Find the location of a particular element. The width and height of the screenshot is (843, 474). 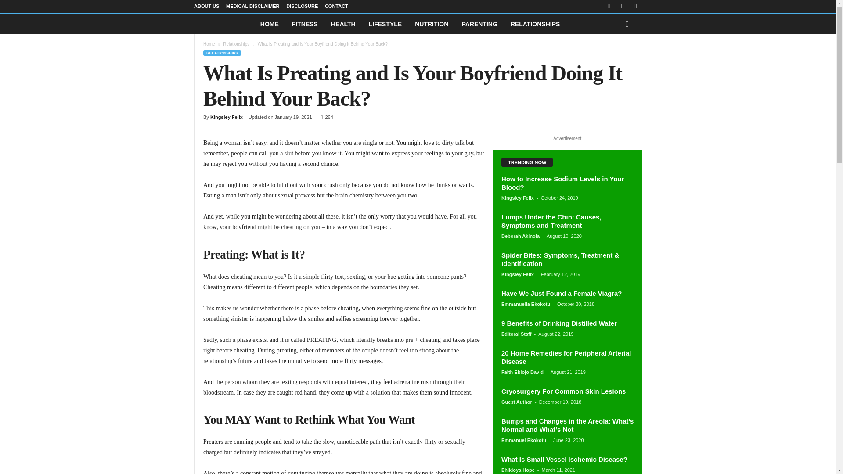

HOME is located at coordinates (270, 24).